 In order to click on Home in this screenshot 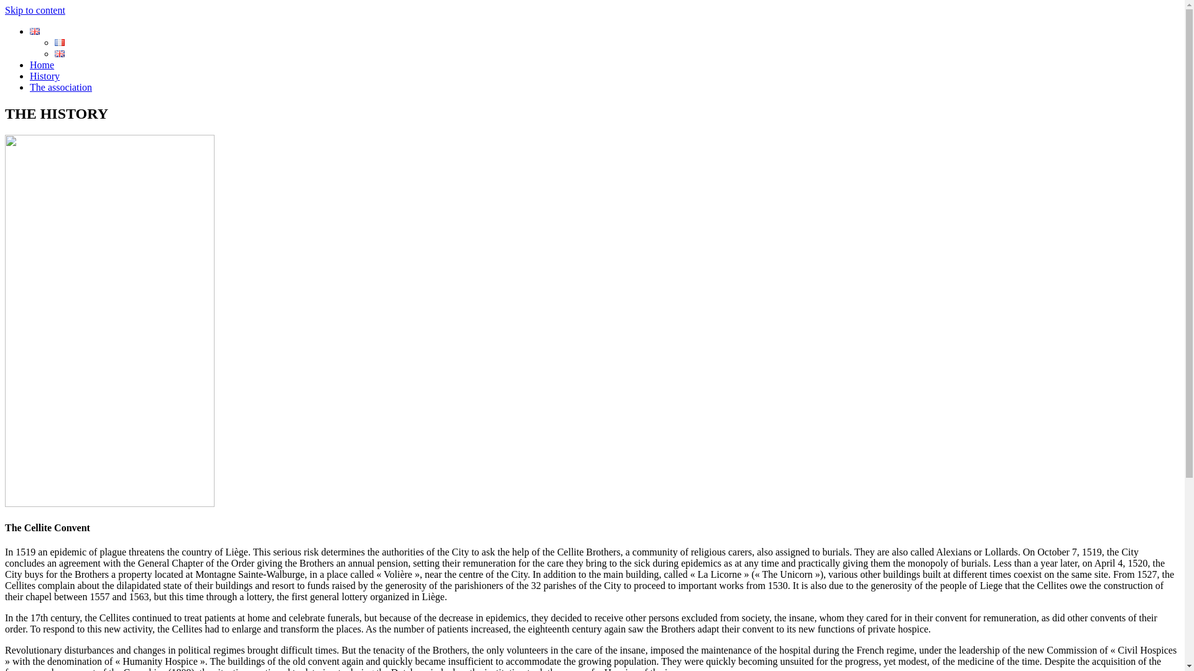, I will do `click(42, 65)`.